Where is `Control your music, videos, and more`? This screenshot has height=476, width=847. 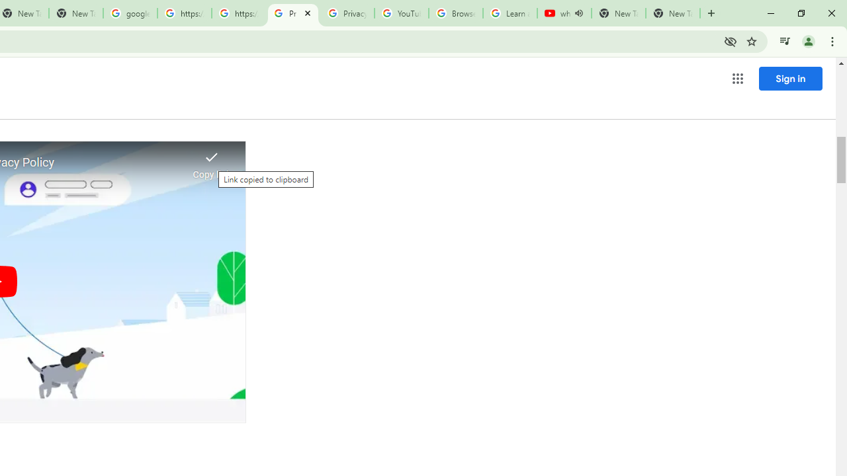
Control your music, videos, and more is located at coordinates (785, 41).